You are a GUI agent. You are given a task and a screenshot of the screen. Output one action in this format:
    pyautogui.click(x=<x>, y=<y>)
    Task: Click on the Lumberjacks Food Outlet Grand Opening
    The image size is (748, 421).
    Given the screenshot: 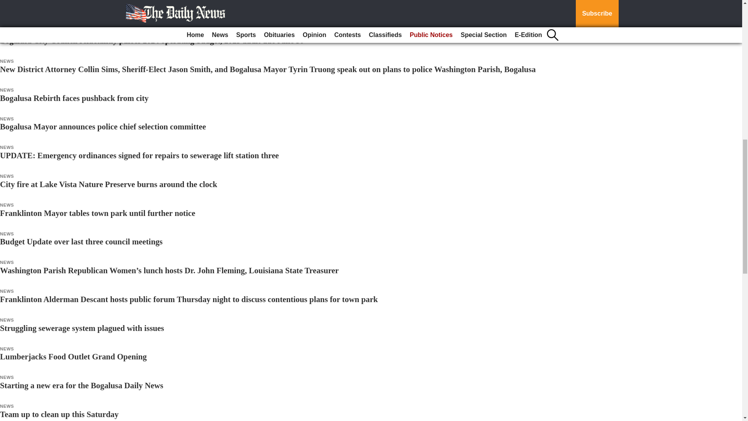 What is the action you would take?
    pyautogui.click(x=73, y=356)
    